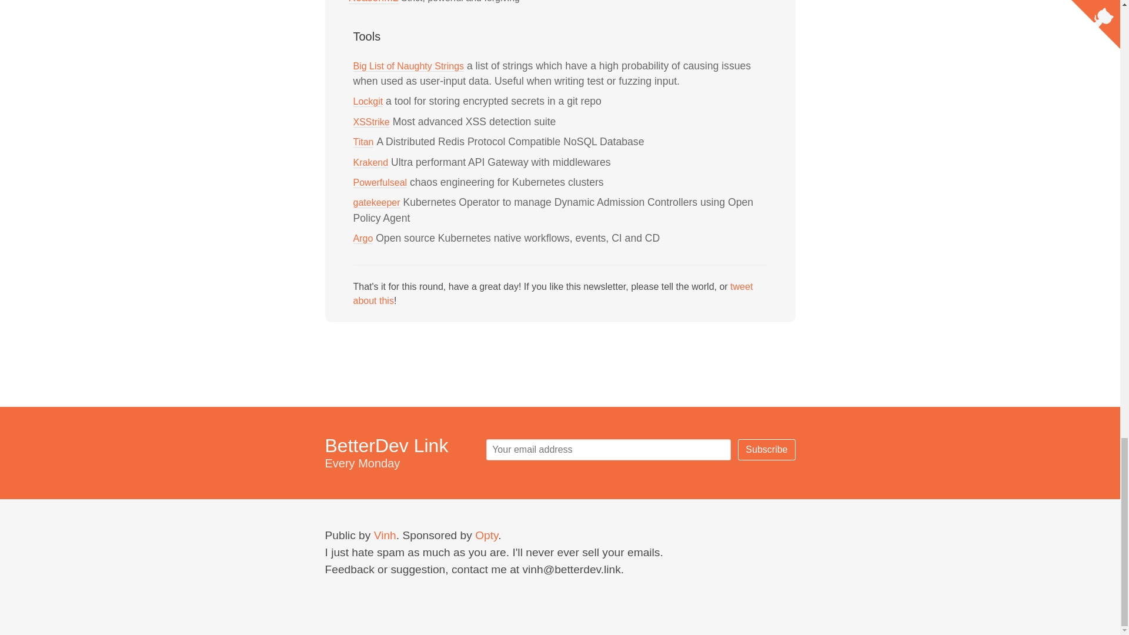  Describe the element at coordinates (379, 182) in the screenshot. I see `Powerfulseal` at that location.